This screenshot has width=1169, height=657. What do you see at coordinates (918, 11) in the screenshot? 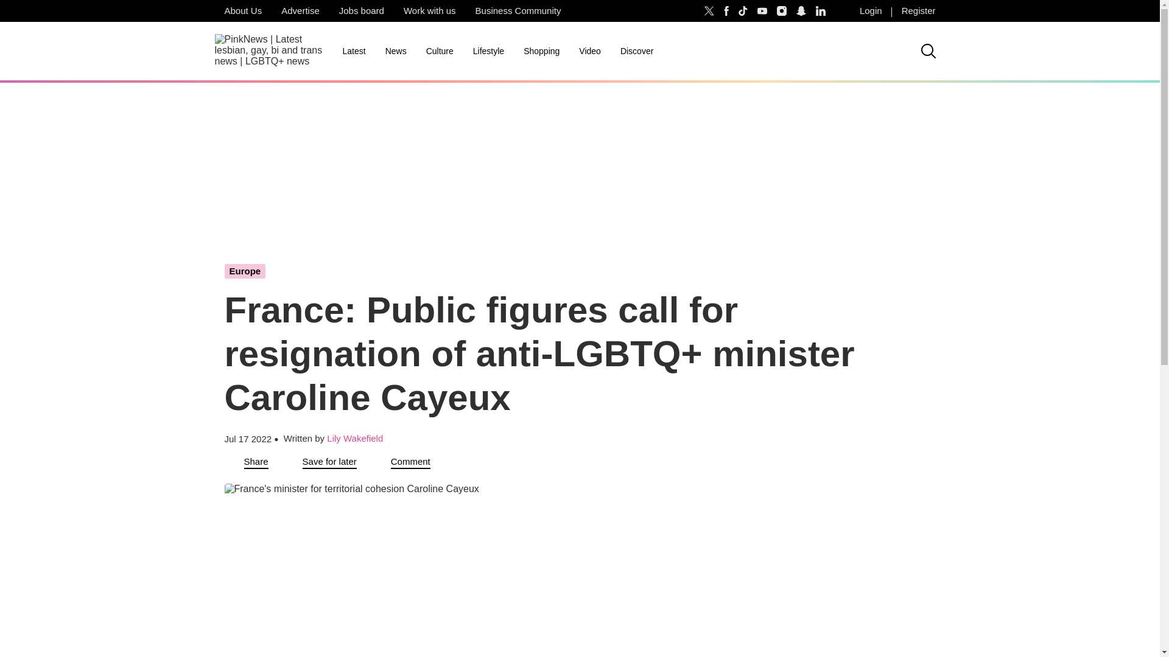
I see `Register` at bounding box center [918, 11].